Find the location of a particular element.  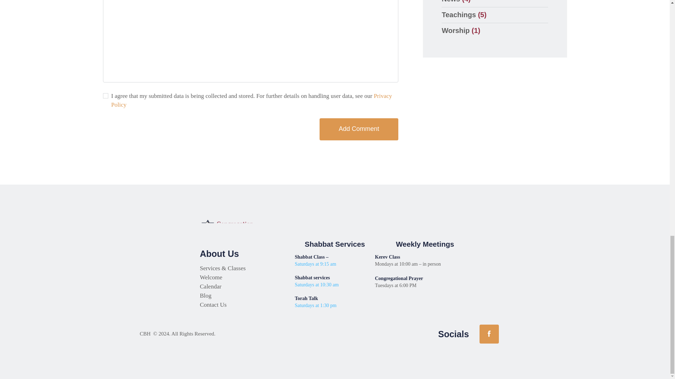

Add Comment is located at coordinates (359, 129).